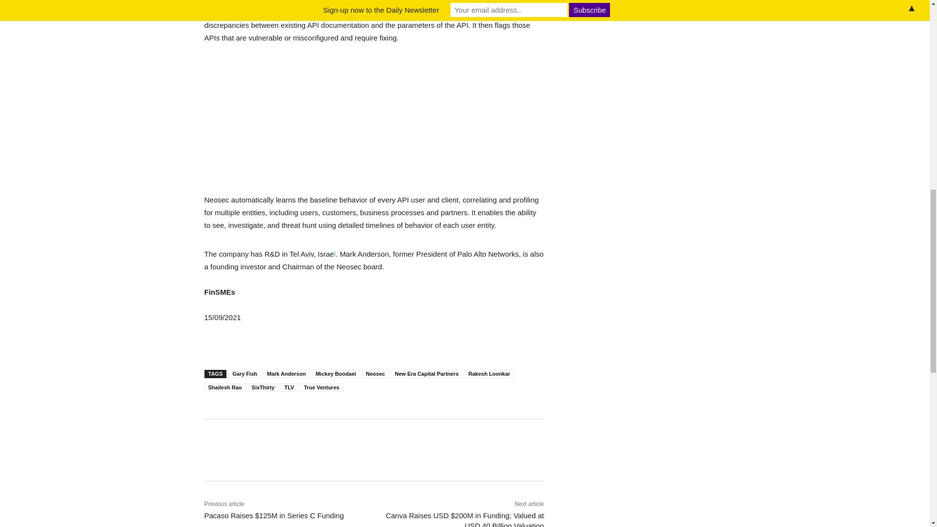 The height and width of the screenshot is (527, 937). Describe the element at coordinates (374, 125) in the screenshot. I see `Advertisement` at that location.